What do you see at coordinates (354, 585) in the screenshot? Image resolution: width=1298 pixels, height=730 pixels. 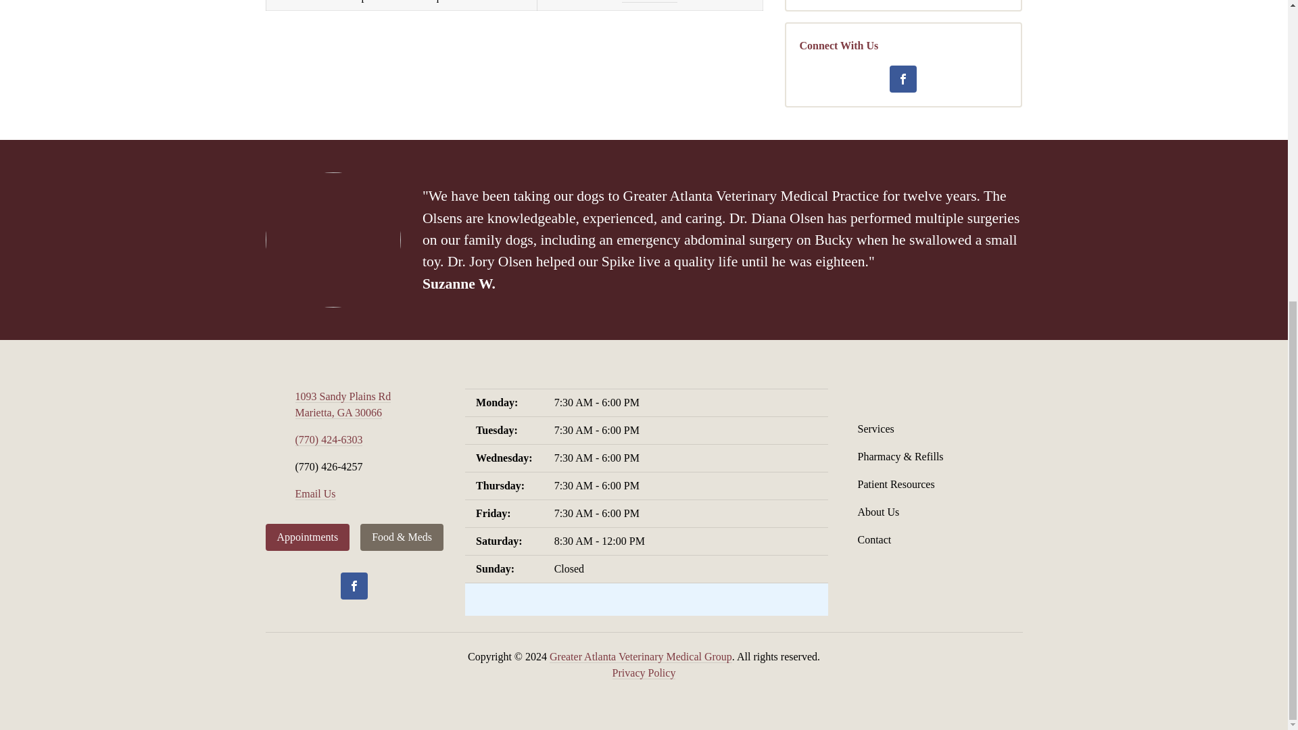 I see `Facebook` at bounding box center [354, 585].